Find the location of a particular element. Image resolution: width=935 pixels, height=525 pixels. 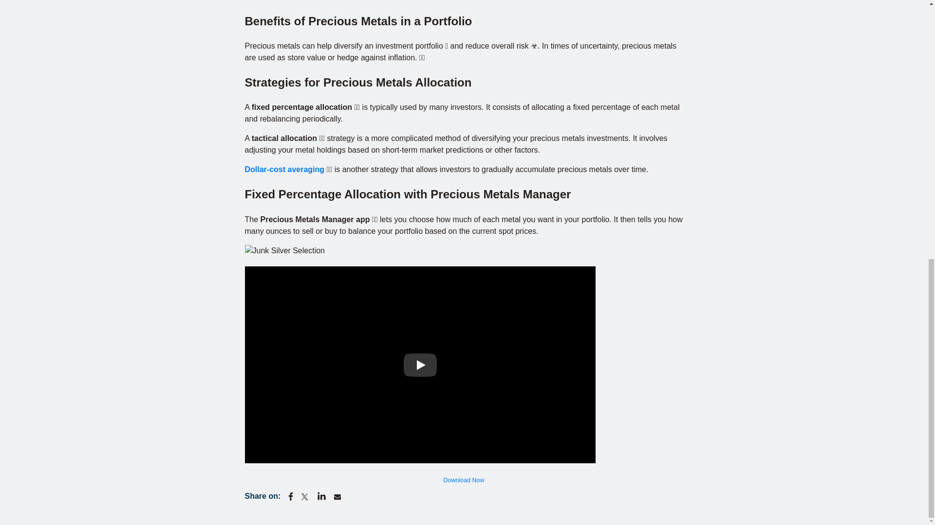

Share this on TwitterX is located at coordinates (306, 497).